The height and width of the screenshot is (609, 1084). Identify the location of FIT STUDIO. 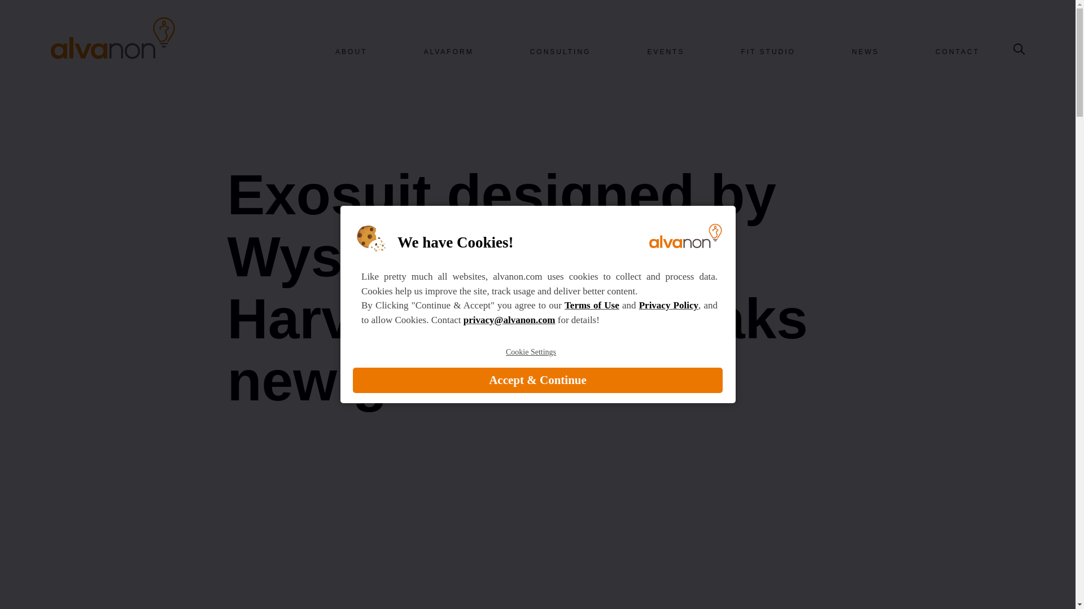
(767, 52).